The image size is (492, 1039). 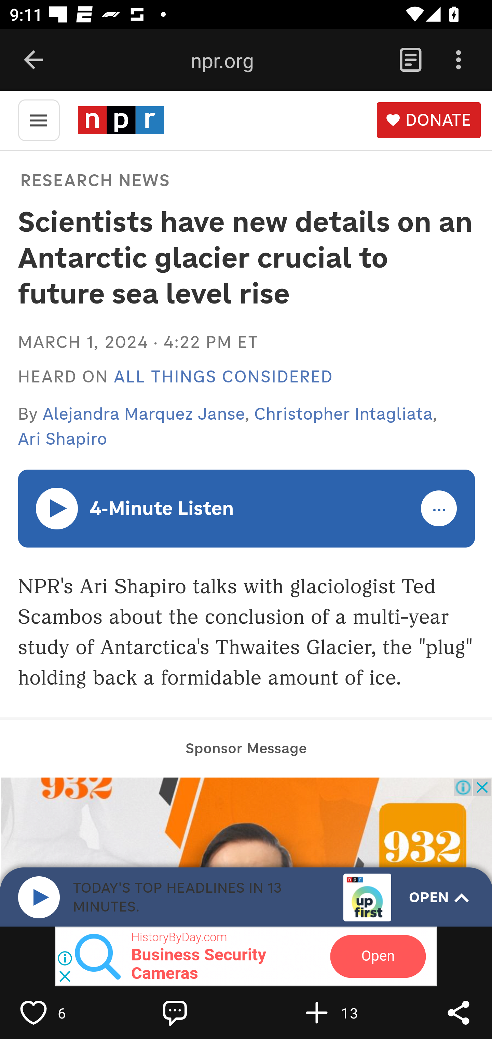 What do you see at coordinates (344, 414) in the screenshot?
I see `Christopher Intagliata` at bounding box center [344, 414].